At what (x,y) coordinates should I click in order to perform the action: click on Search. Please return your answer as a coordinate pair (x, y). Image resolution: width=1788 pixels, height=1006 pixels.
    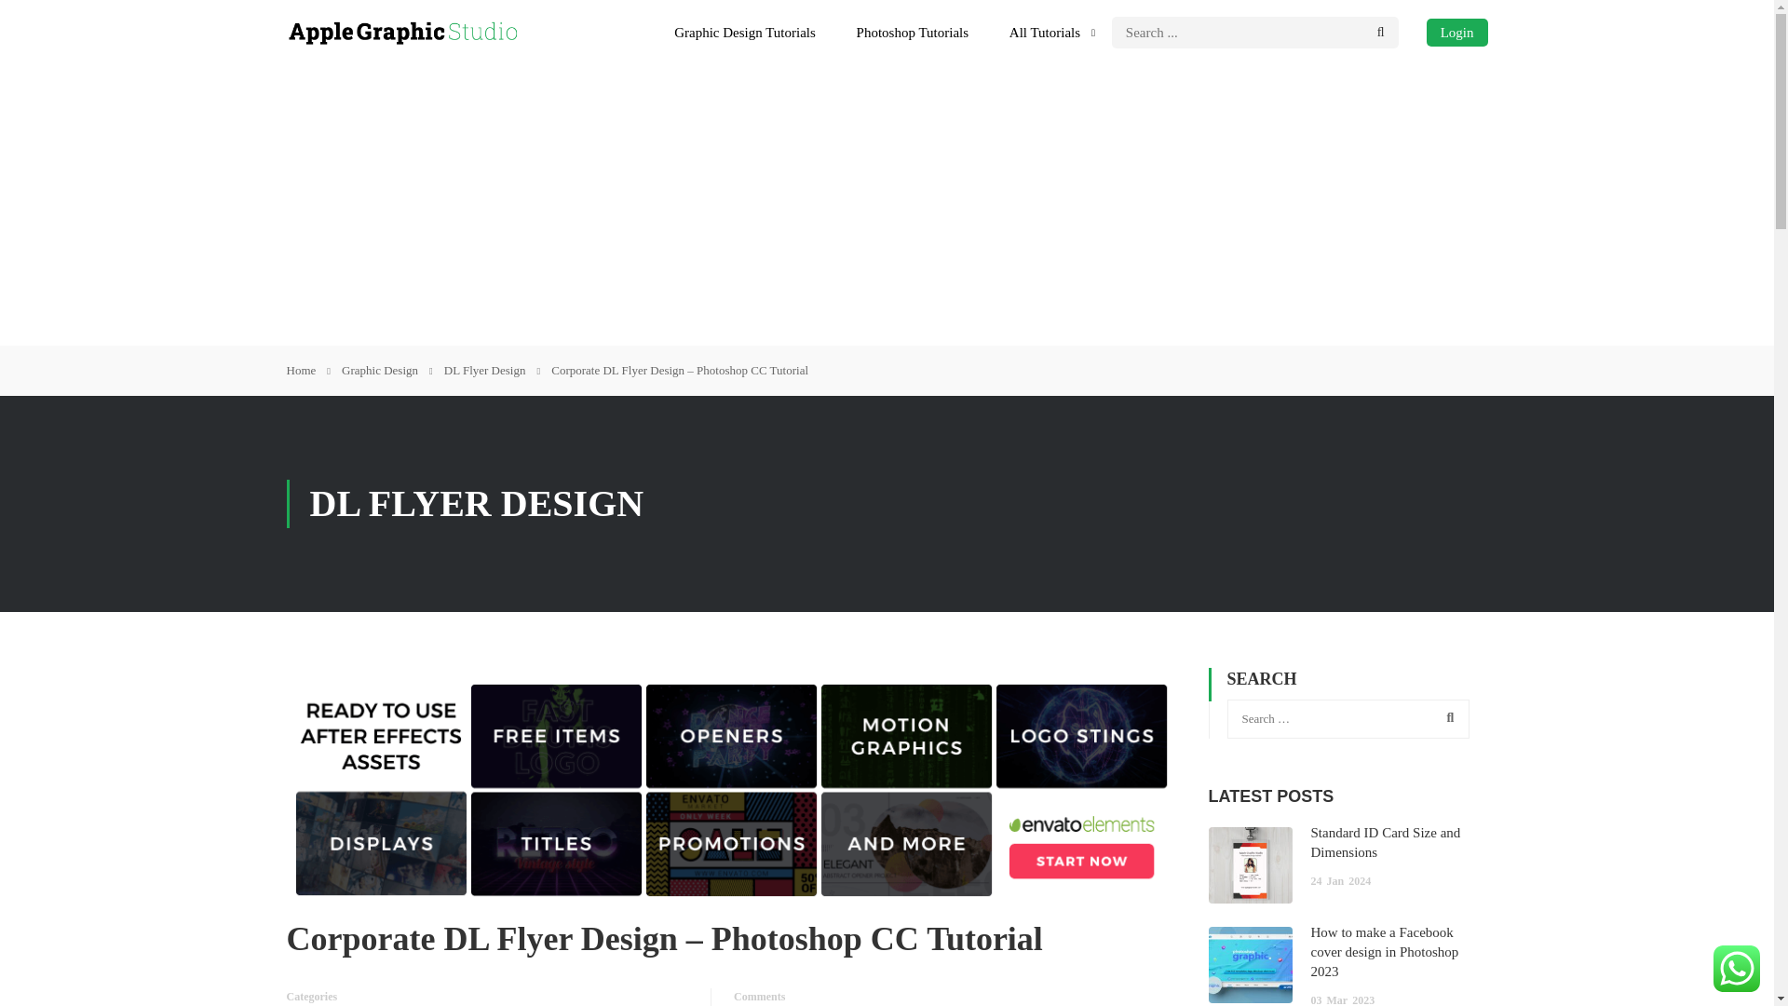
    Looking at the image, I should click on (1446, 717).